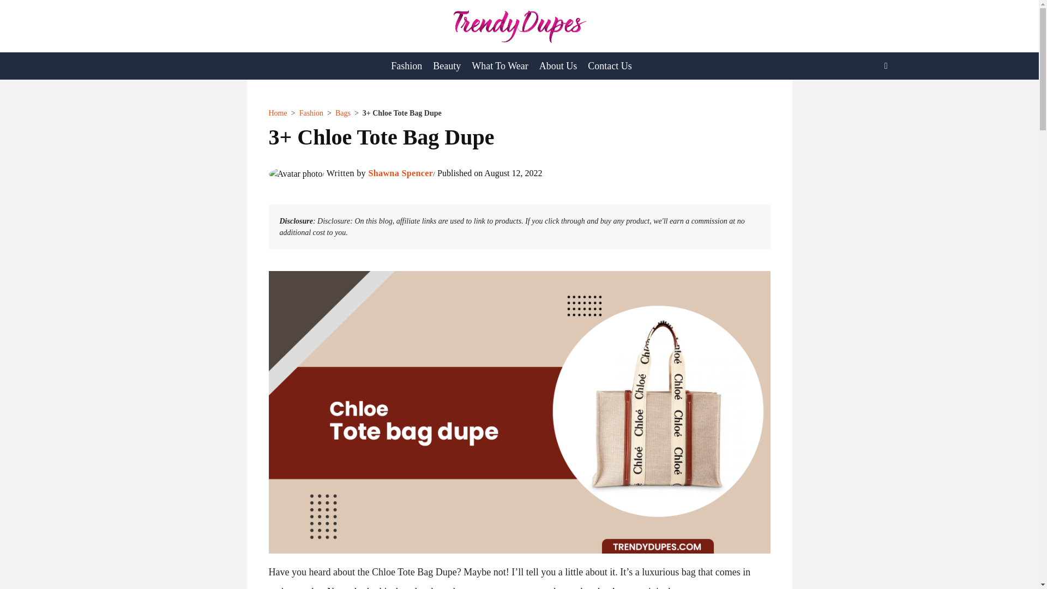 The width and height of the screenshot is (1047, 589). I want to click on Bags, so click(342, 112).